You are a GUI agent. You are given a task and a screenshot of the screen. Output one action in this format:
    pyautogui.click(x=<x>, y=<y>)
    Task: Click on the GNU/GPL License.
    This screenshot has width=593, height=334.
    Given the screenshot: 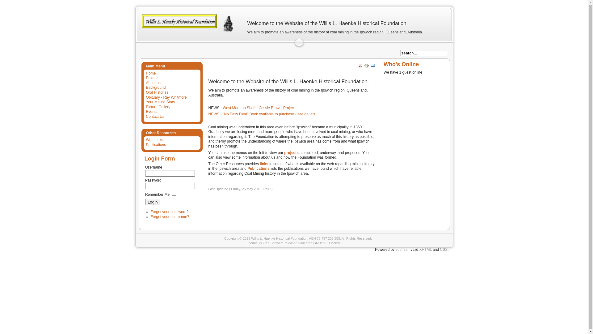 What is the action you would take?
    pyautogui.click(x=327, y=243)
    